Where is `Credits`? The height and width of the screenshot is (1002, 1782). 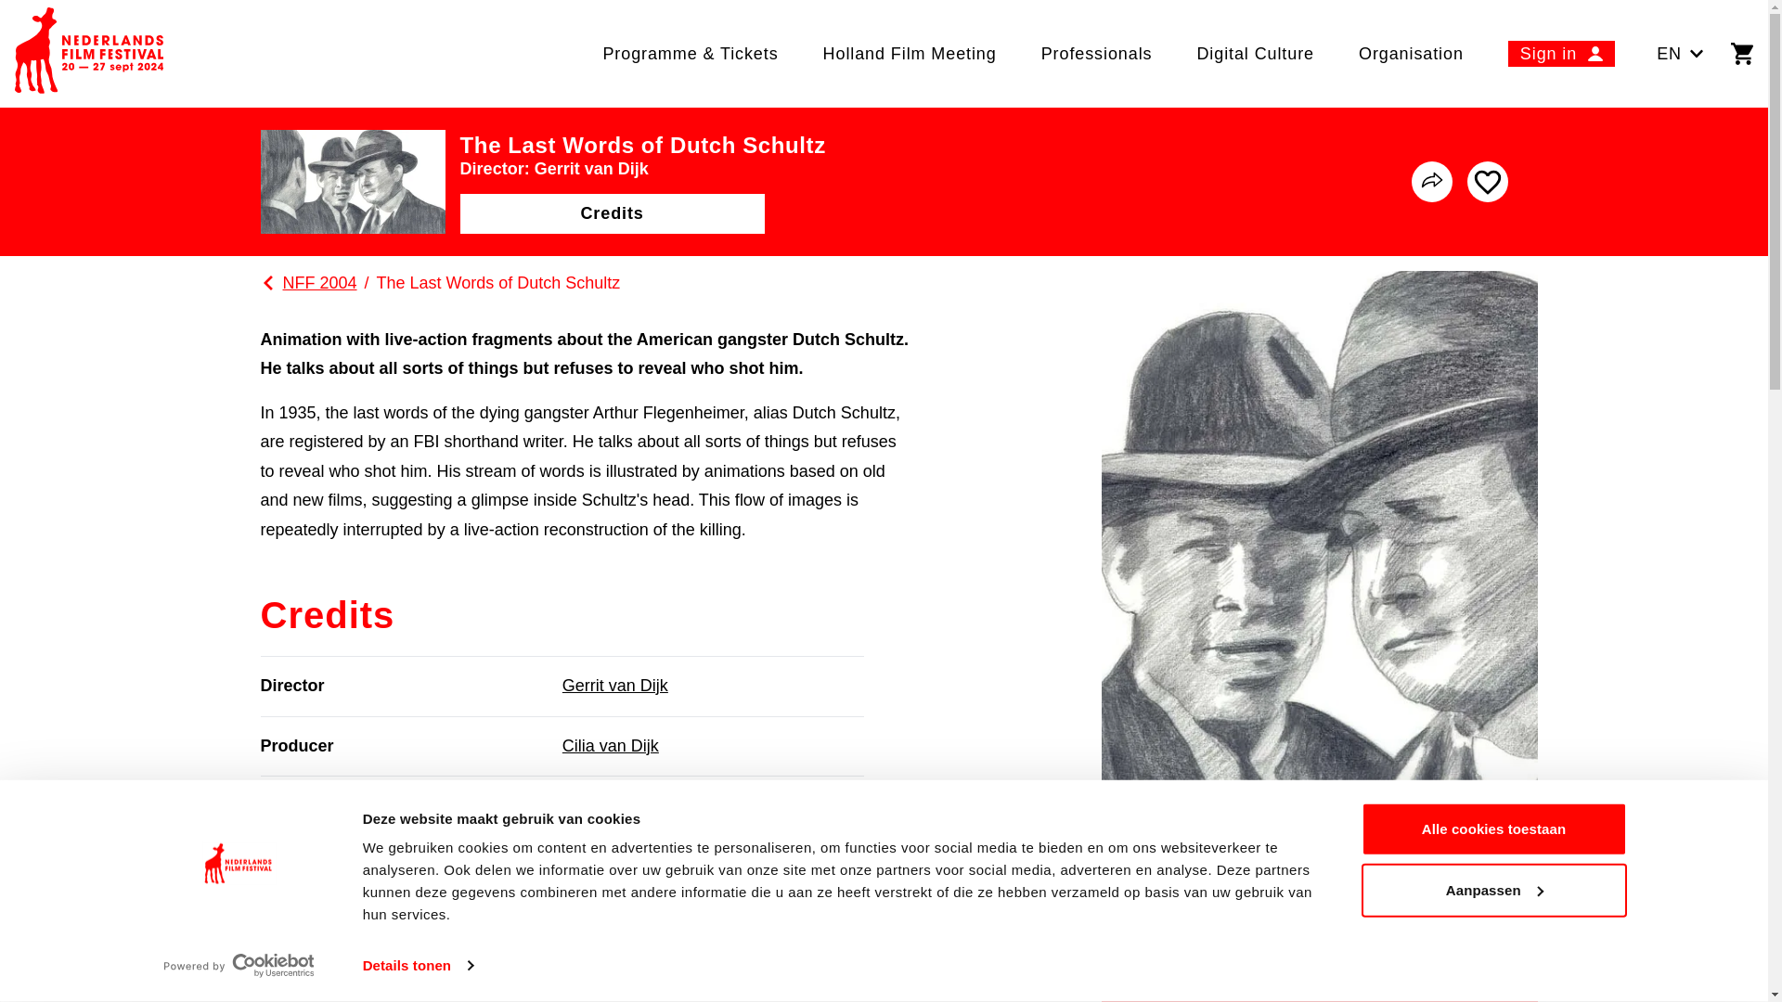
Credits is located at coordinates (612, 213).